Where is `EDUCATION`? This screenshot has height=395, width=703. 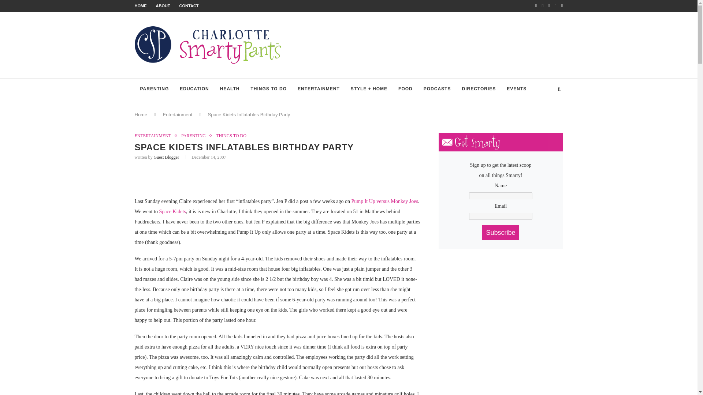 EDUCATION is located at coordinates (194, 89).